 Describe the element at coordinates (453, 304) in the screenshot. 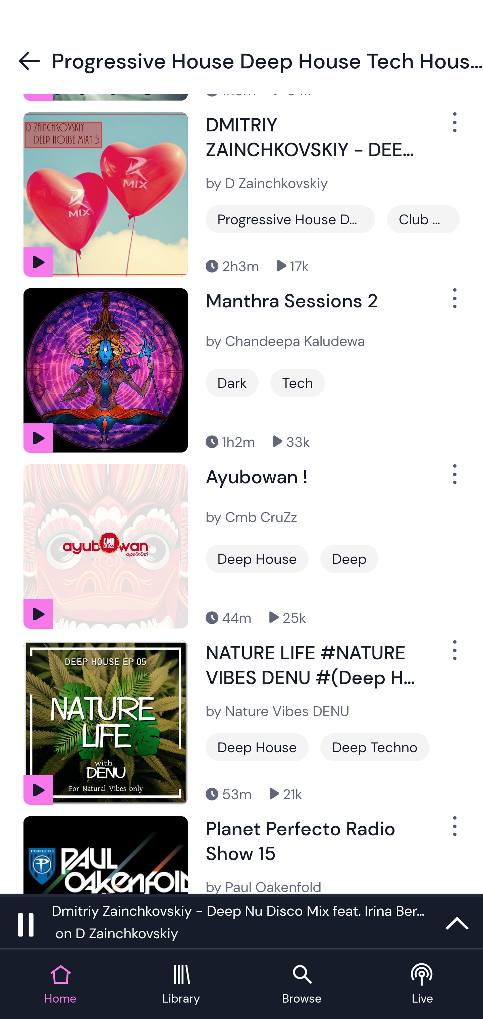

I see `Show Options Menu Button` at that location.